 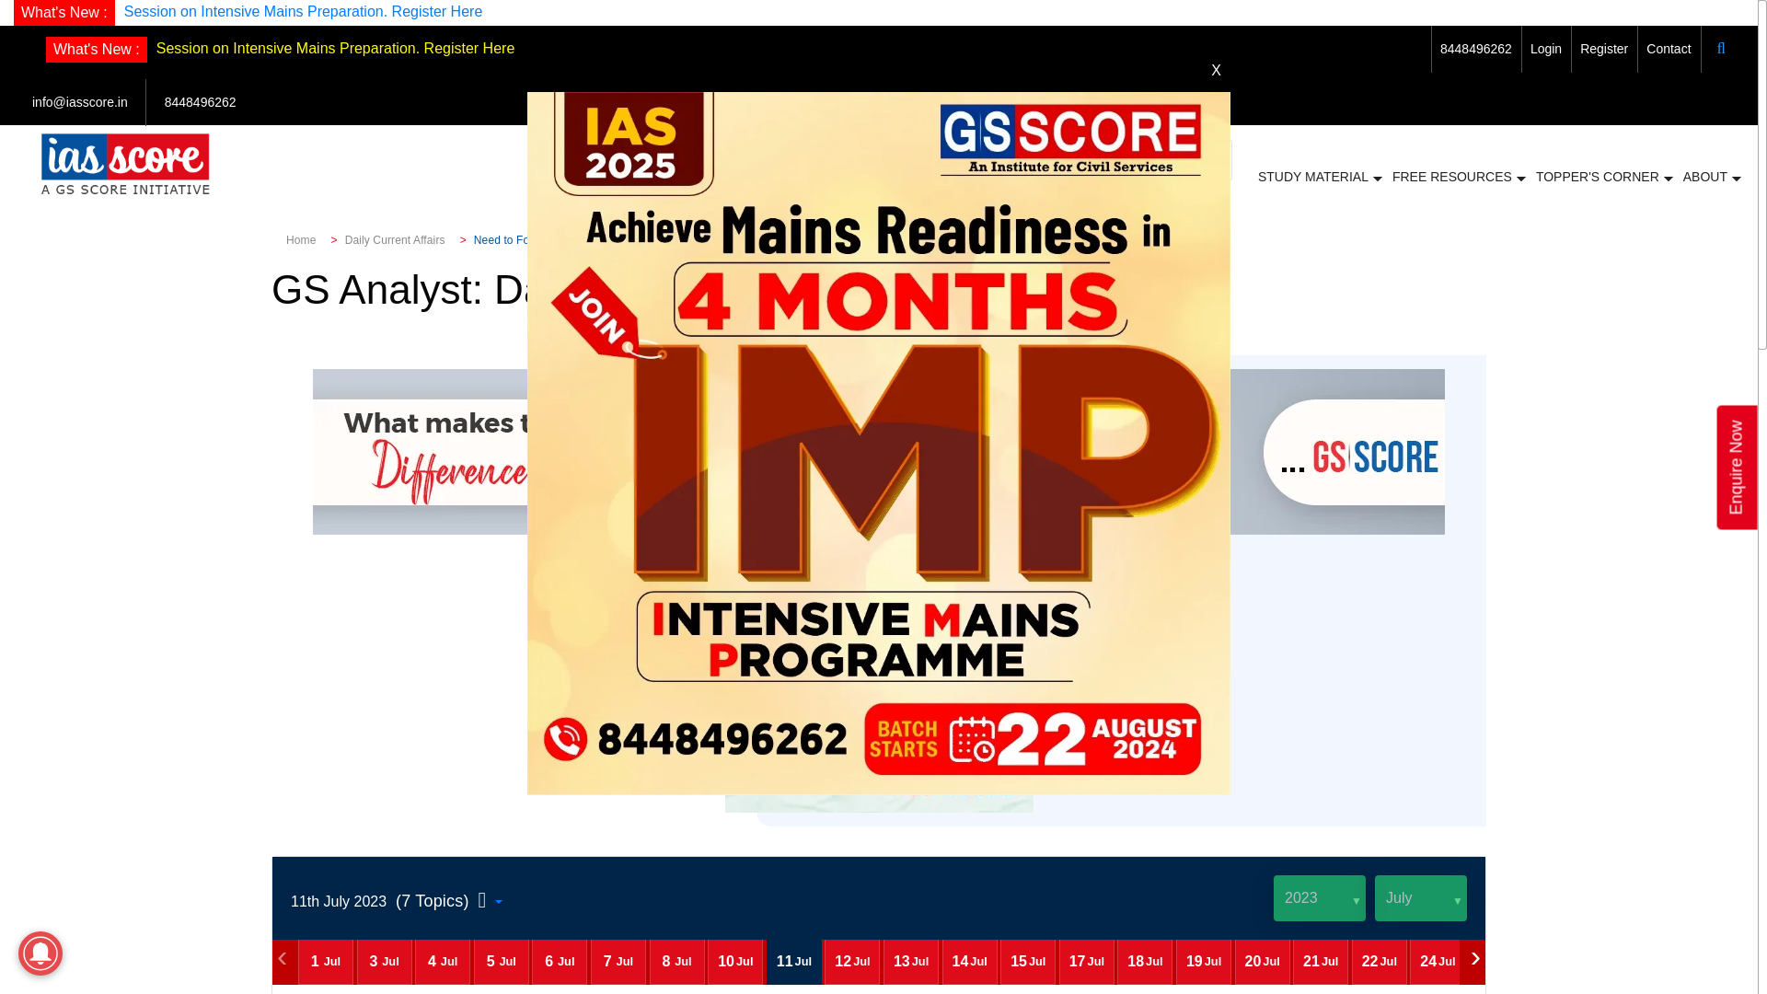 What do you see at coordinates (872, 177) in the screenshot?
I see `All Courses` at bounding box center [872, 177].